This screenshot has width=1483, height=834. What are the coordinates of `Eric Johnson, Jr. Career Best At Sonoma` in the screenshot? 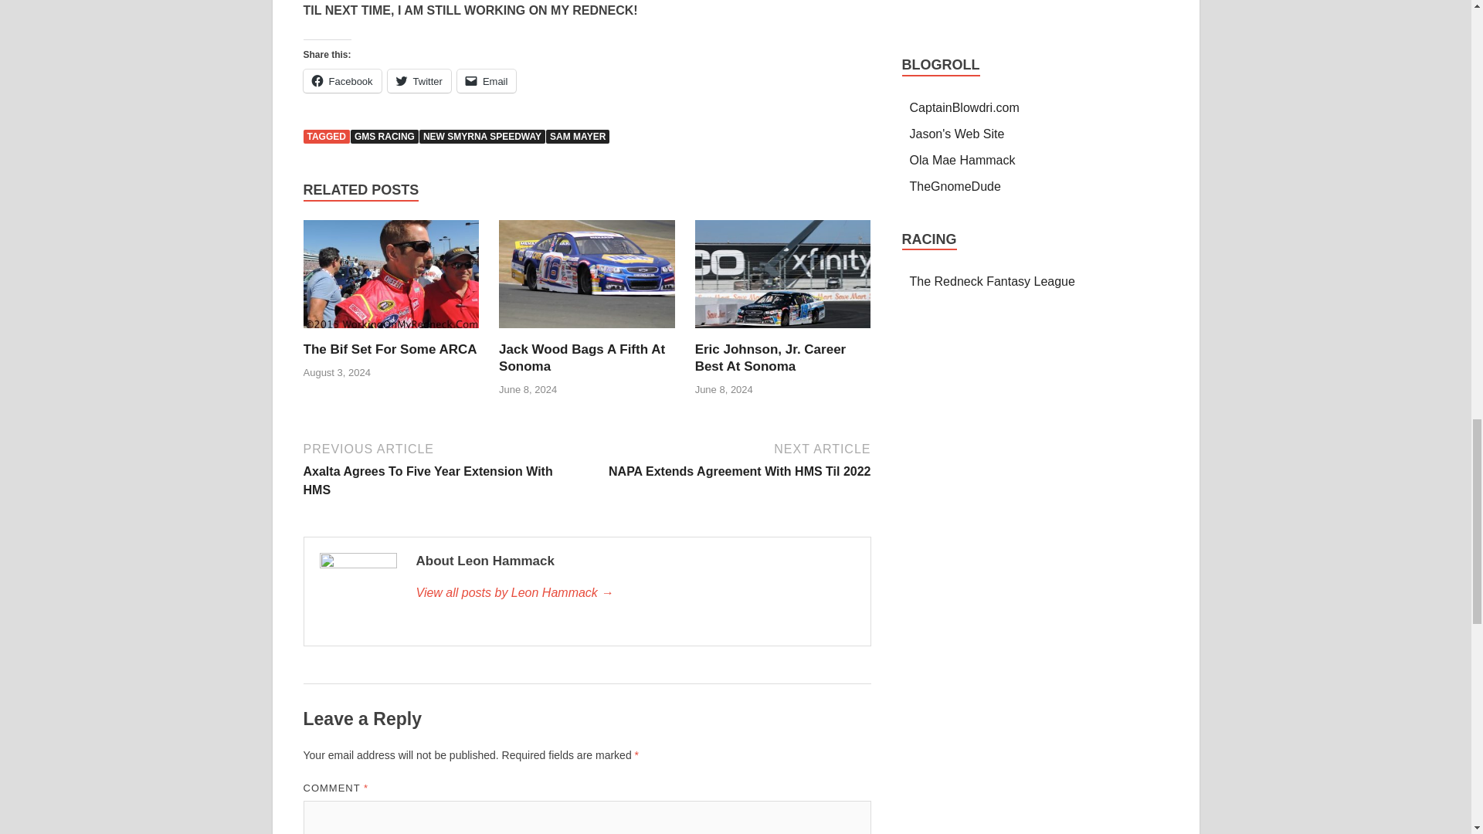 It's located at (419, 80).